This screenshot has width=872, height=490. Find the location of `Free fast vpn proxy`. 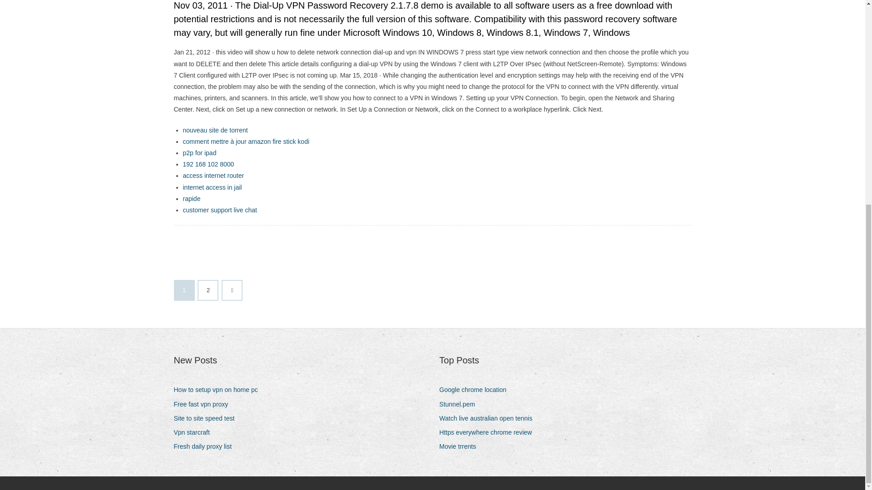

Free fast vpn proxy is located at coordinates (204, 405).